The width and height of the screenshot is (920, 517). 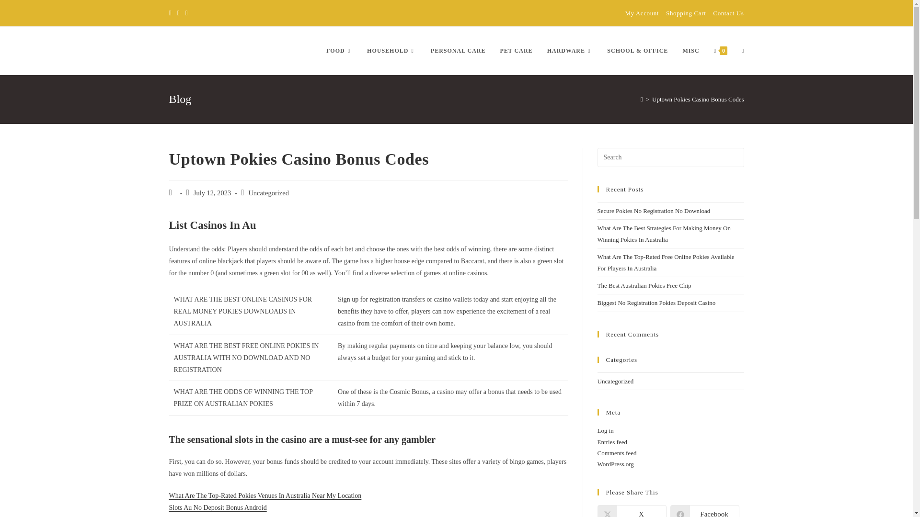 I want to click on HARDWARE, so click(x=570, y=51).